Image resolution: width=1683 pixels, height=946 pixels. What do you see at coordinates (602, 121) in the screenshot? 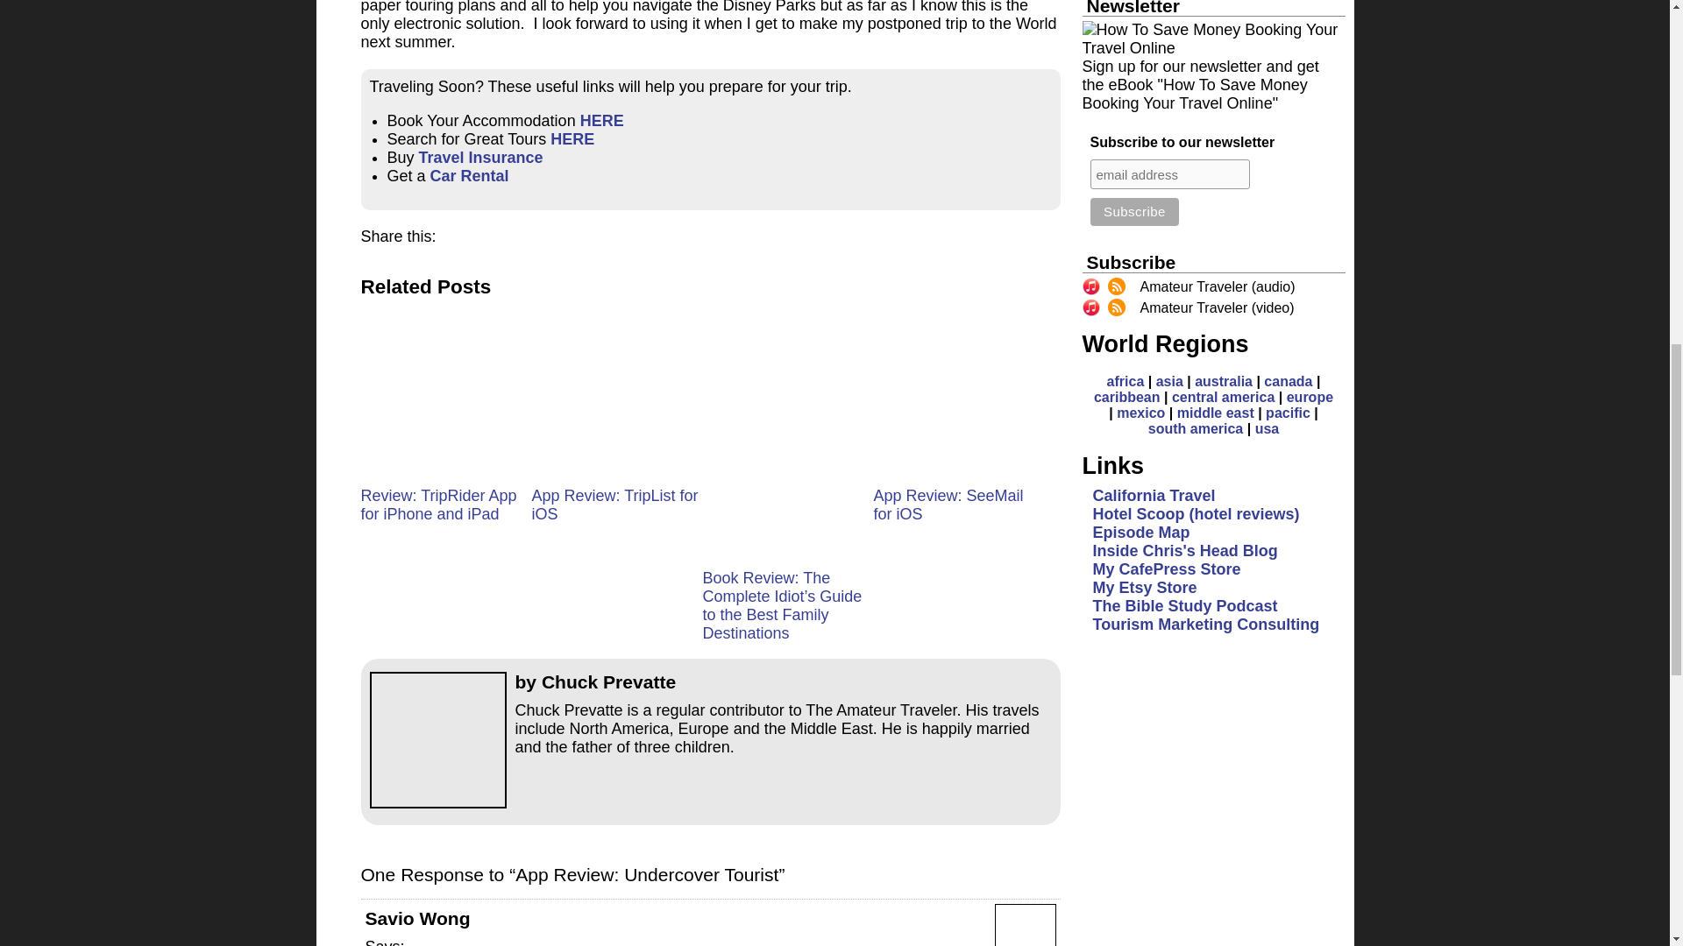
I see `HERE` at bounding box center [602, 121].